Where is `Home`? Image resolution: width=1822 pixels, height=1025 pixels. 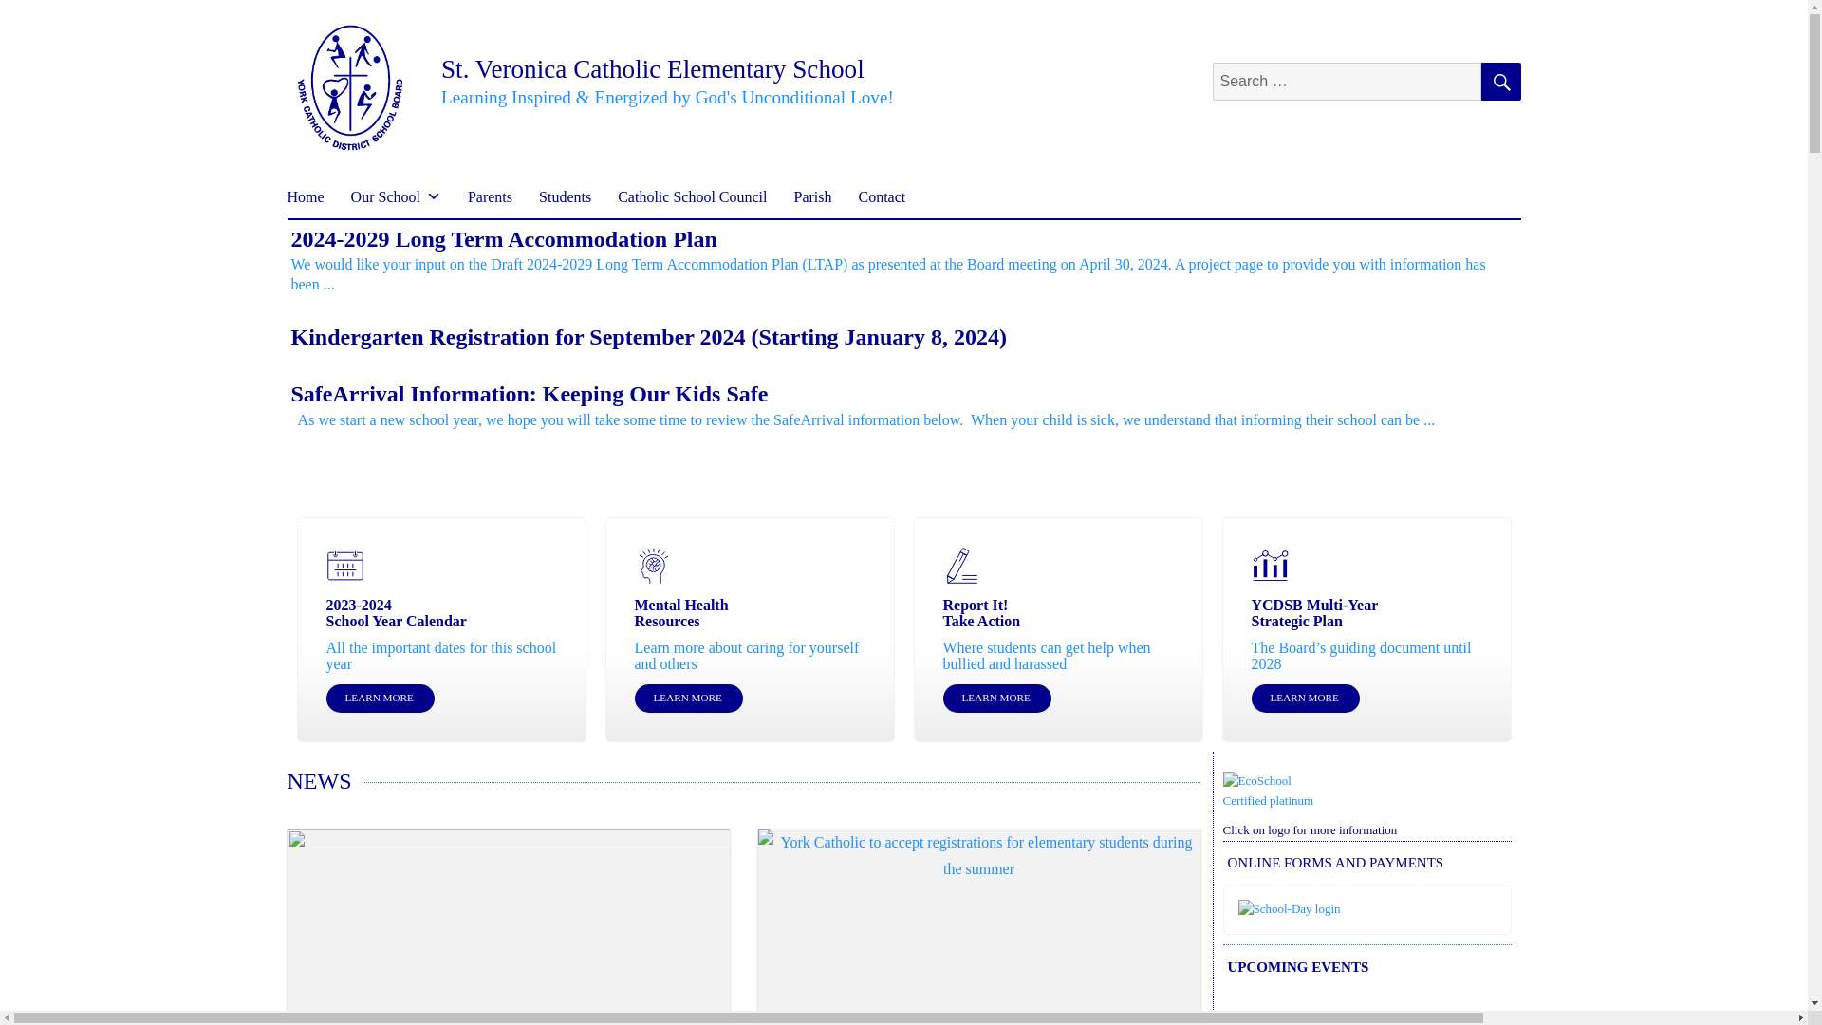
Home is located at coordinates (306, 196).